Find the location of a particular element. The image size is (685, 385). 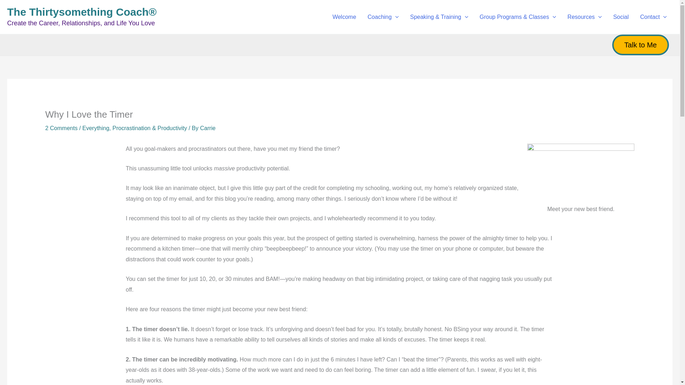

View all posts by Carrie is located at coordinates (208, 128).